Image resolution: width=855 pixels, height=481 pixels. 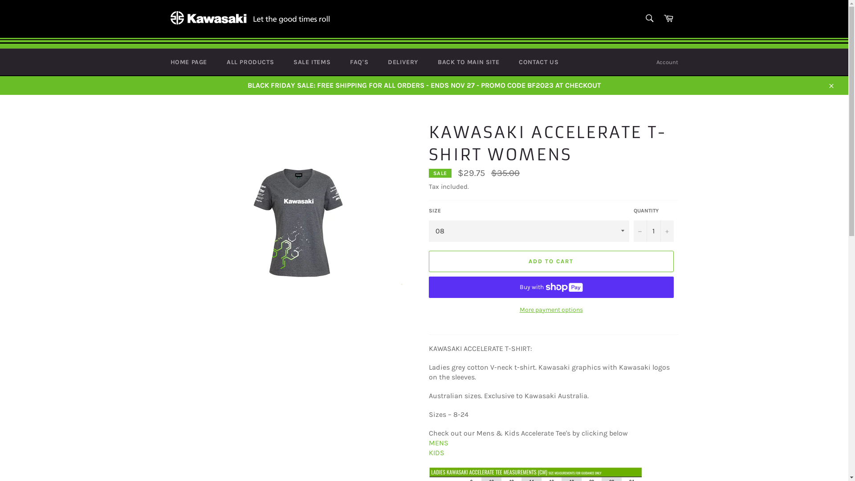 I want to click on Account, so click(x=667, y=62).